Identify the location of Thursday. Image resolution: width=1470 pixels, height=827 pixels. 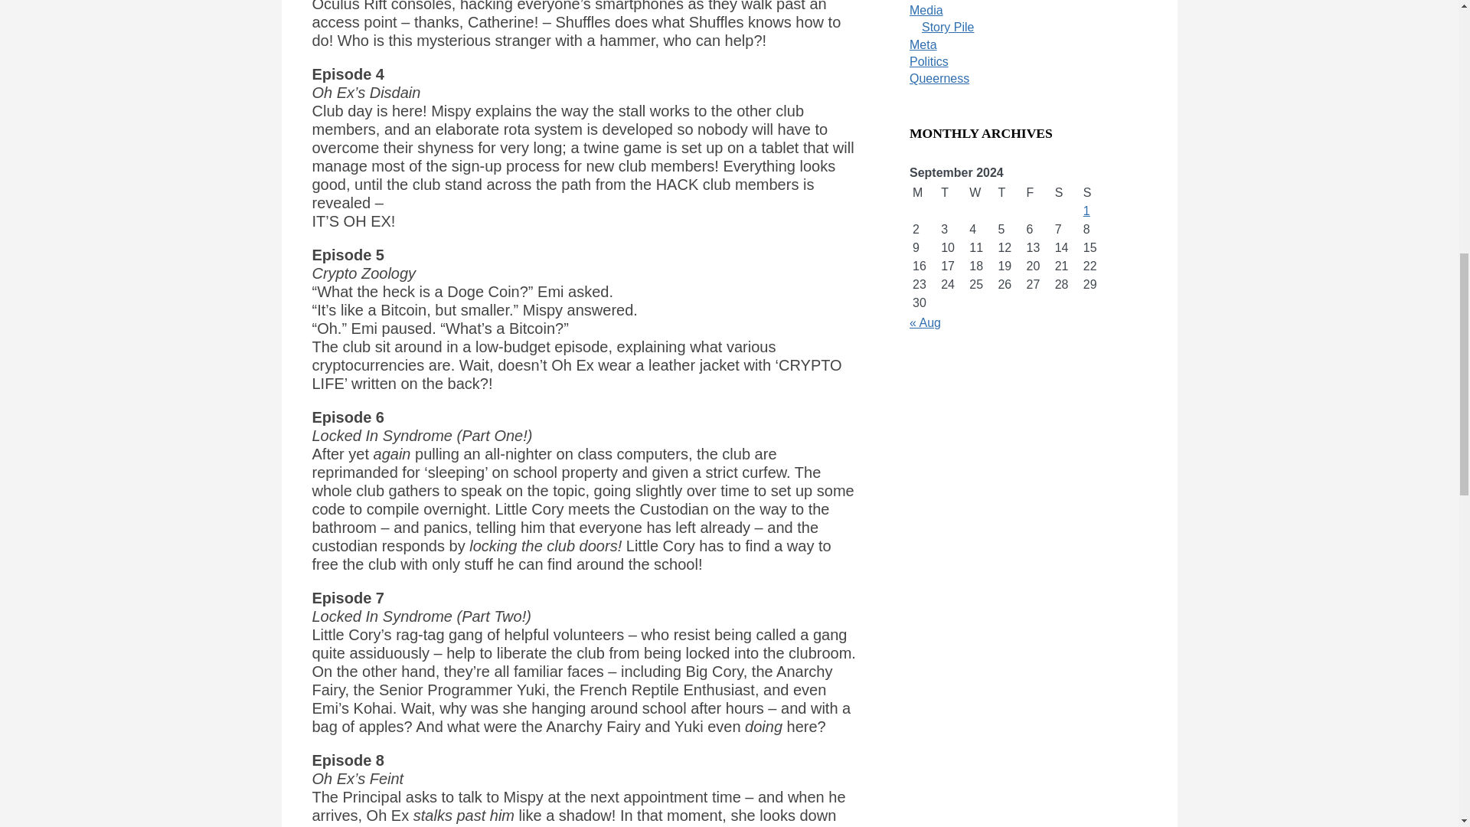
(1009, 192).